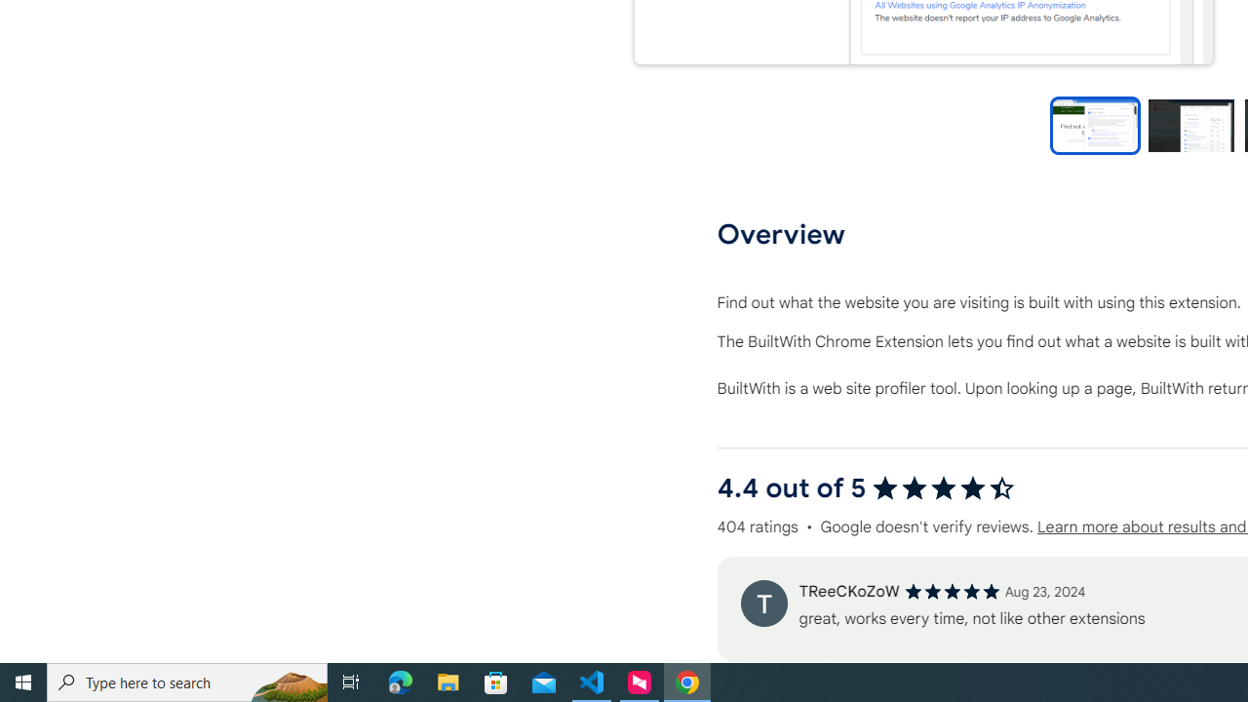 Image resolution: width=1248 pixels, height=702 pixels. What do you see at coordinates (763, 603) in the screenshot?
I see `Review's profile picture` at bounding box center [763, 603].